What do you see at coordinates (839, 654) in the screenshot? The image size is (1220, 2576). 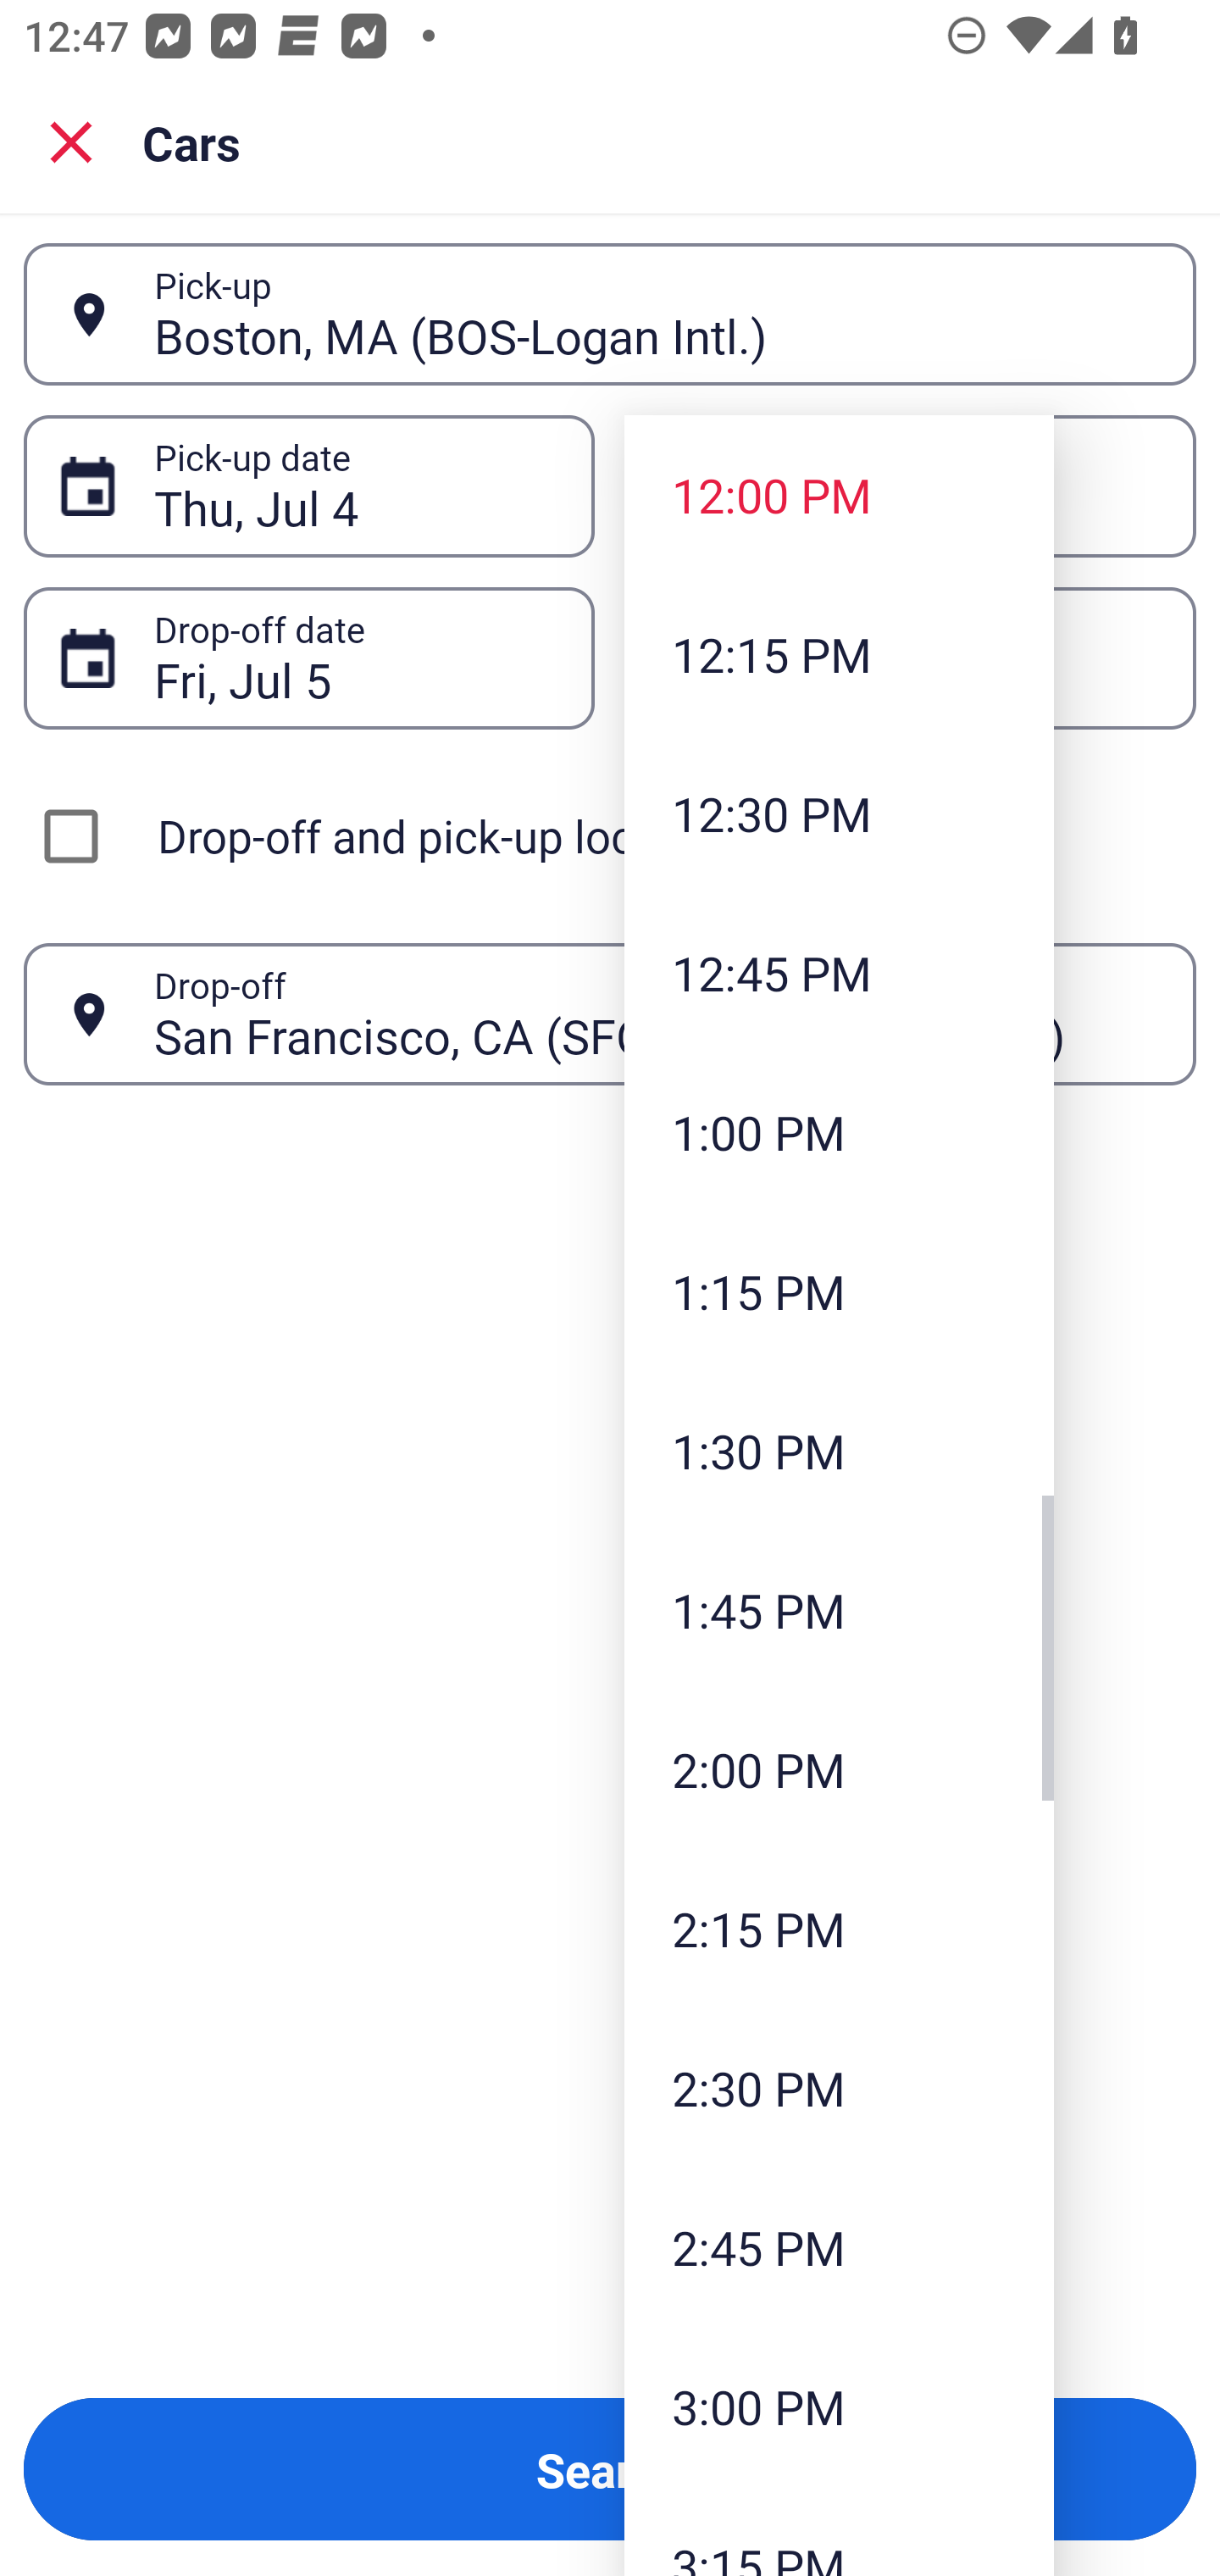 I see `12:15 PM` at bounding box center [839, 654].